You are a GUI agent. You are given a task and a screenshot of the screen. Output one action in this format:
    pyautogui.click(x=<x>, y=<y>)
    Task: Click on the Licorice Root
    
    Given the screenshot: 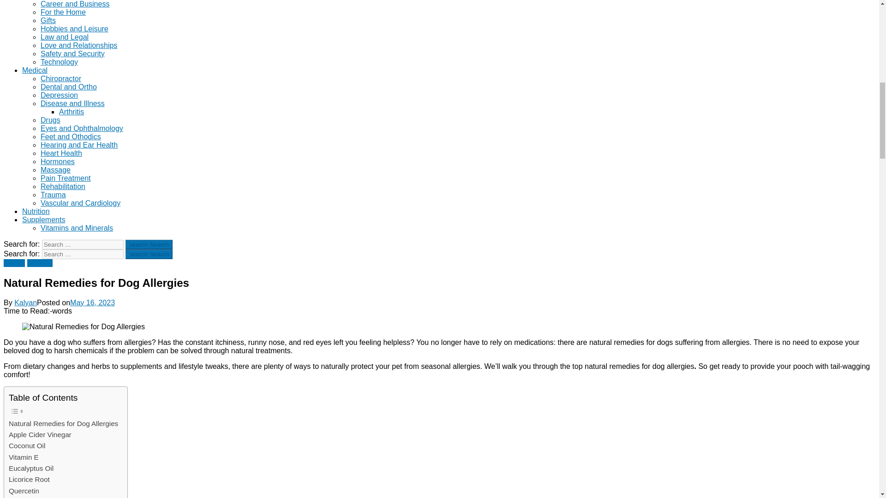 What is the action you would take?
    pyautogui.click(x=29, y=480)
    